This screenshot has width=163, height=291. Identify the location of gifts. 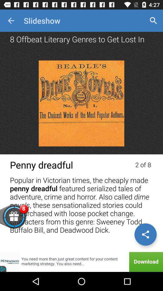
(24, 220).